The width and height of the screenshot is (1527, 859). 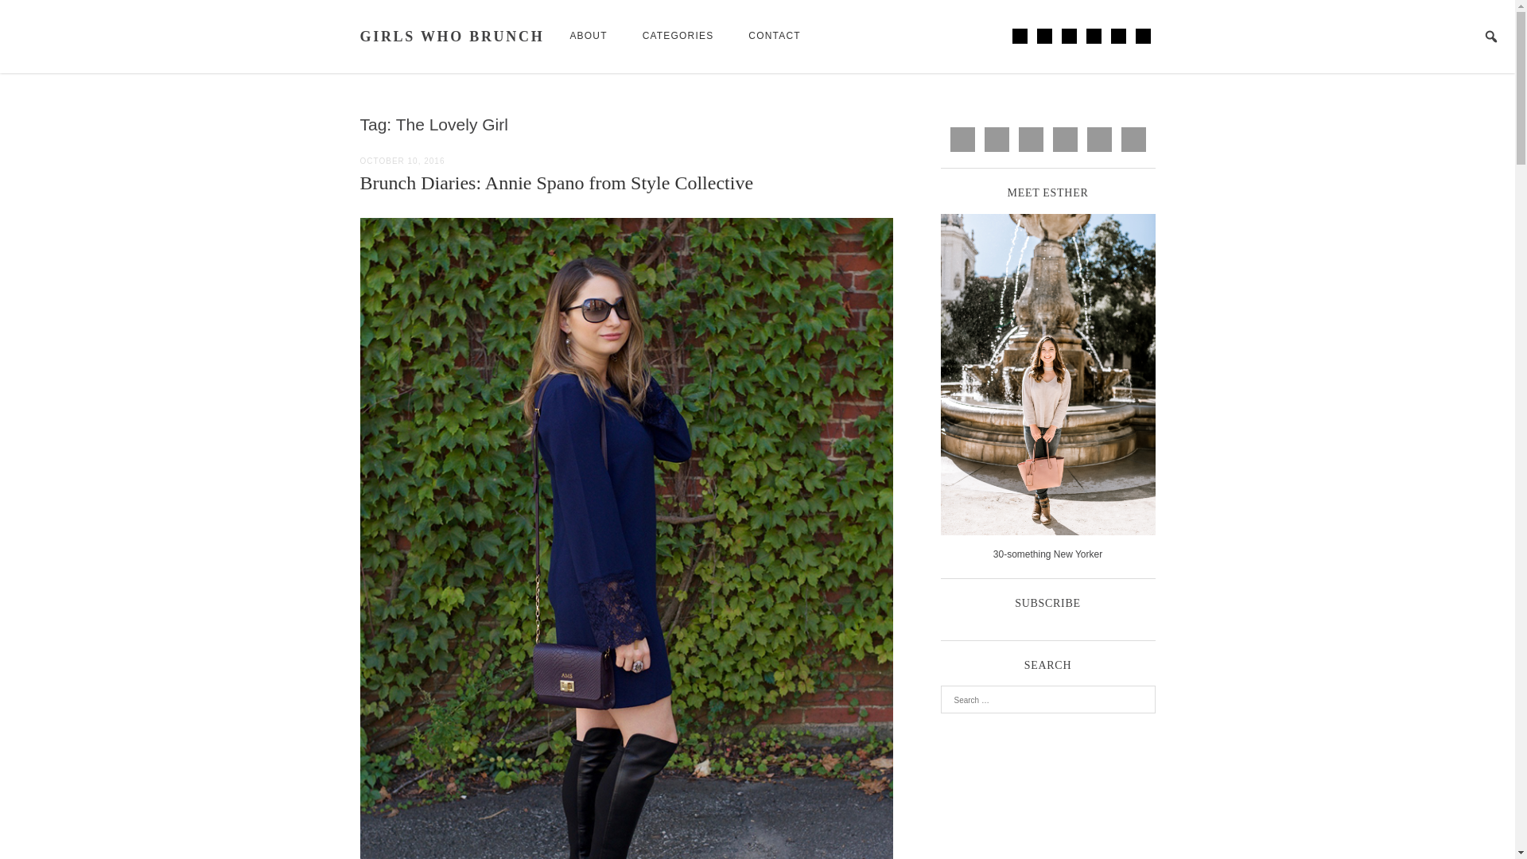 I want to click on CONTACT, so click(x=775, y=37).